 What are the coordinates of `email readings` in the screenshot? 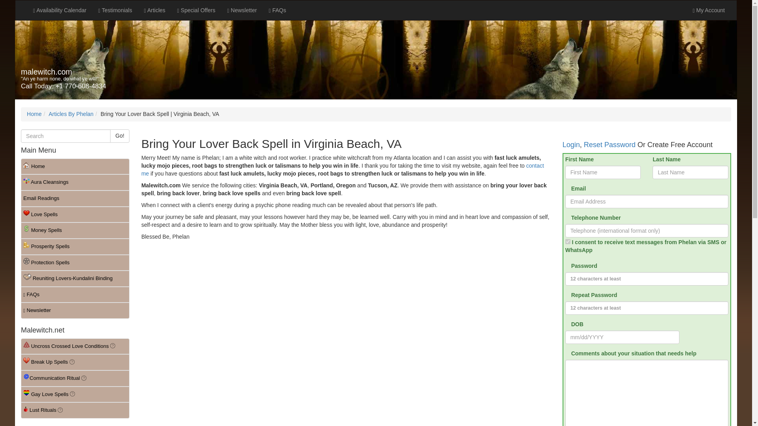 It's located at (75, 198).